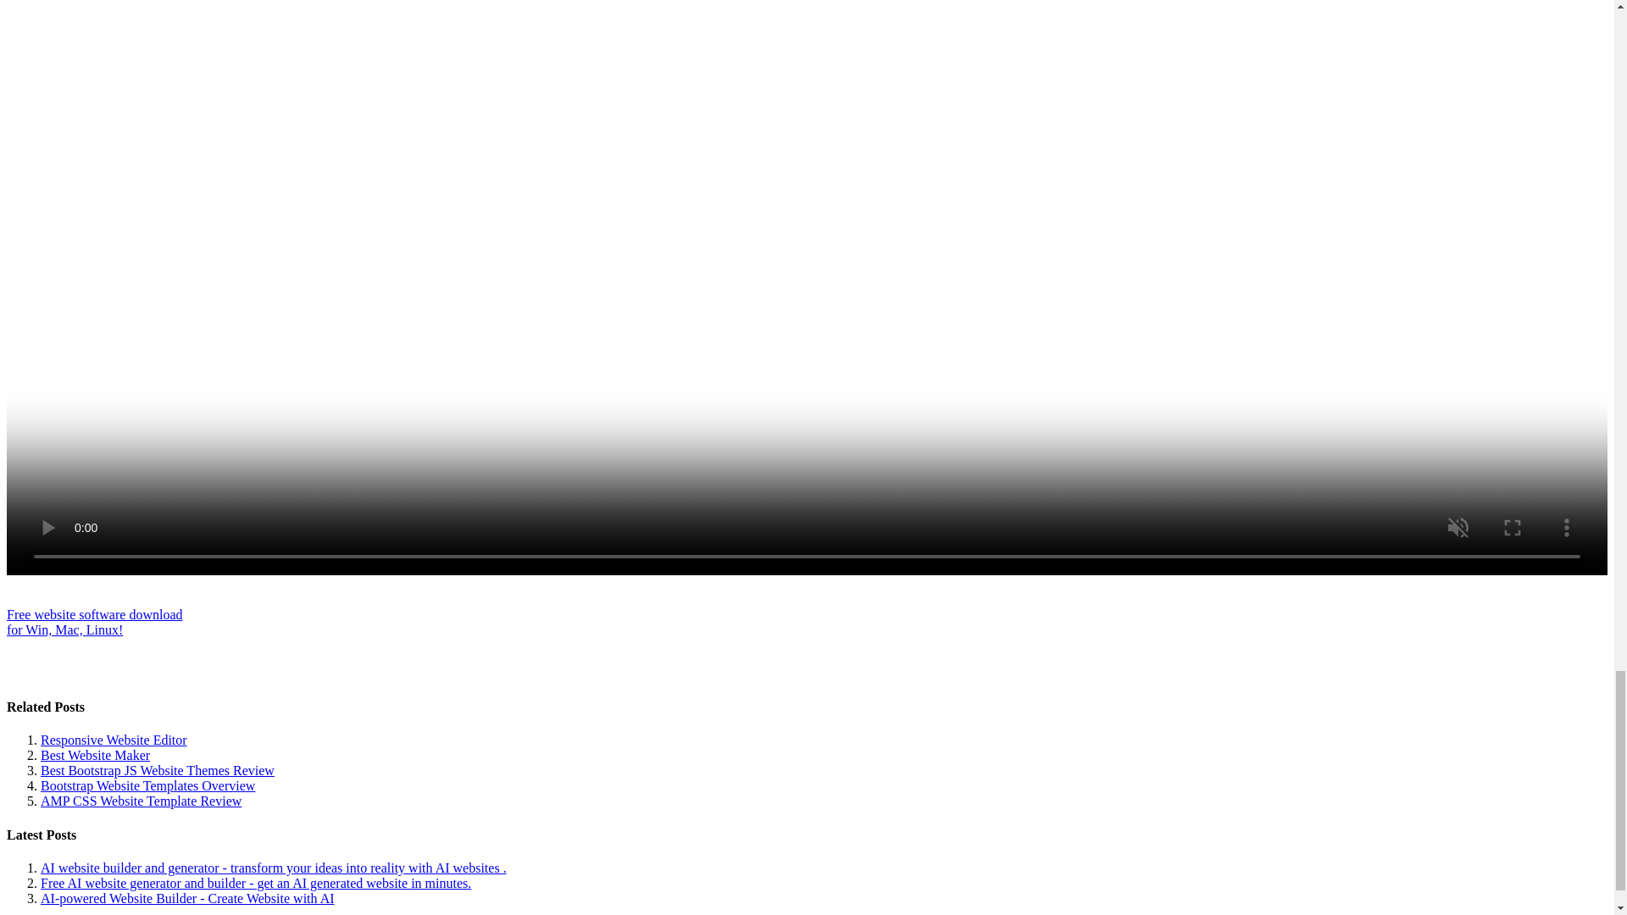  What do you see at coordinates (114, 740) in the screenshot?
I see `Responsive Website Editor` at bounding box center [114, 740].